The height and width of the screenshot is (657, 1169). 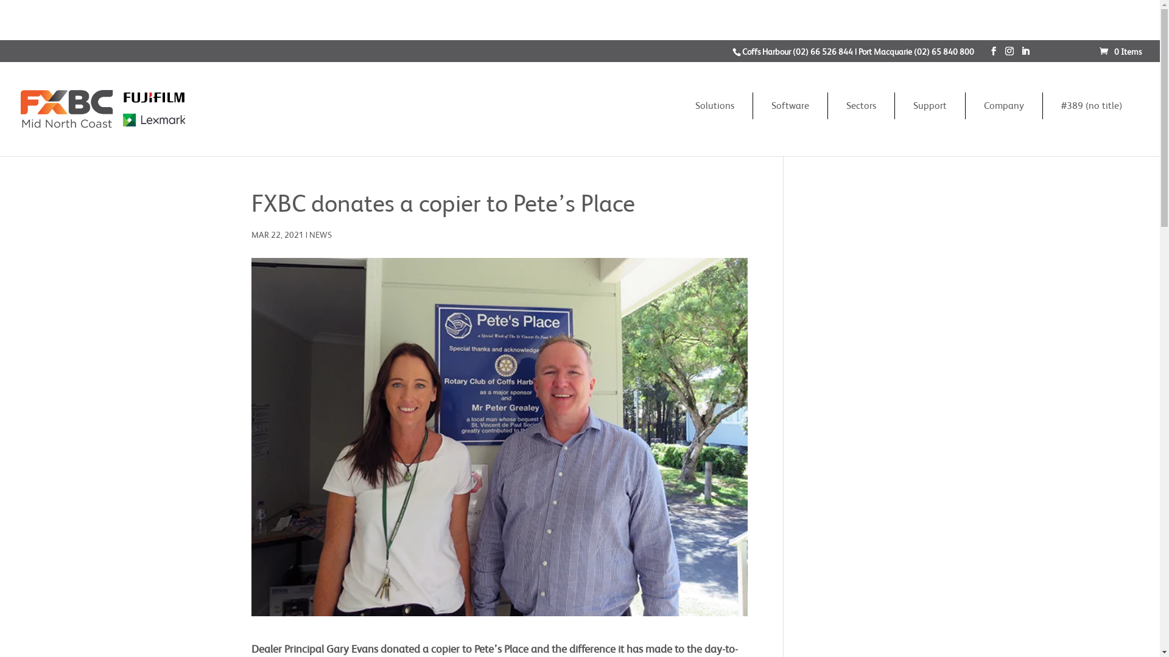 I want to click on (02) 65 840 800, so click(x=944, y=51).